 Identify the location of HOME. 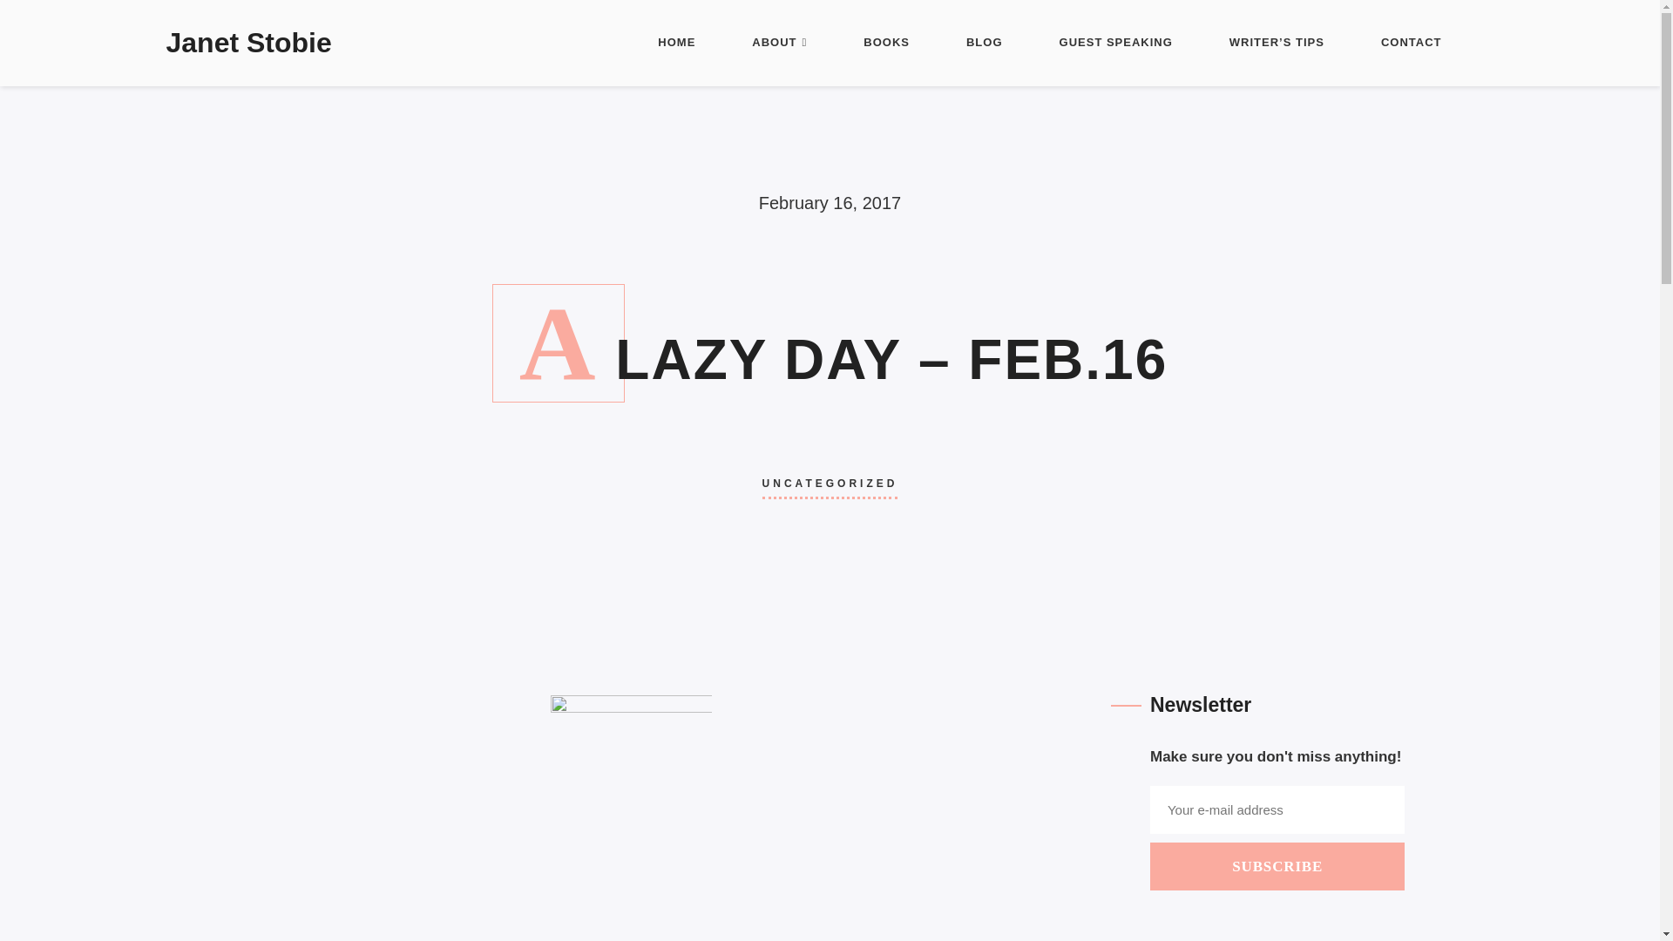
(676, 44).